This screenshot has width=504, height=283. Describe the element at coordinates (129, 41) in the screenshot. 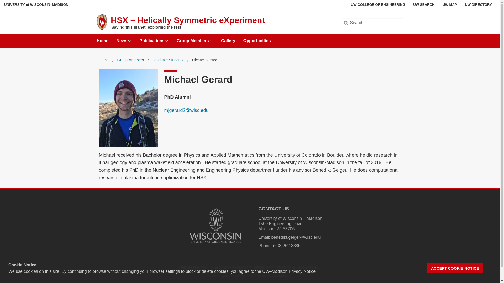

I see `Expand` at that location.